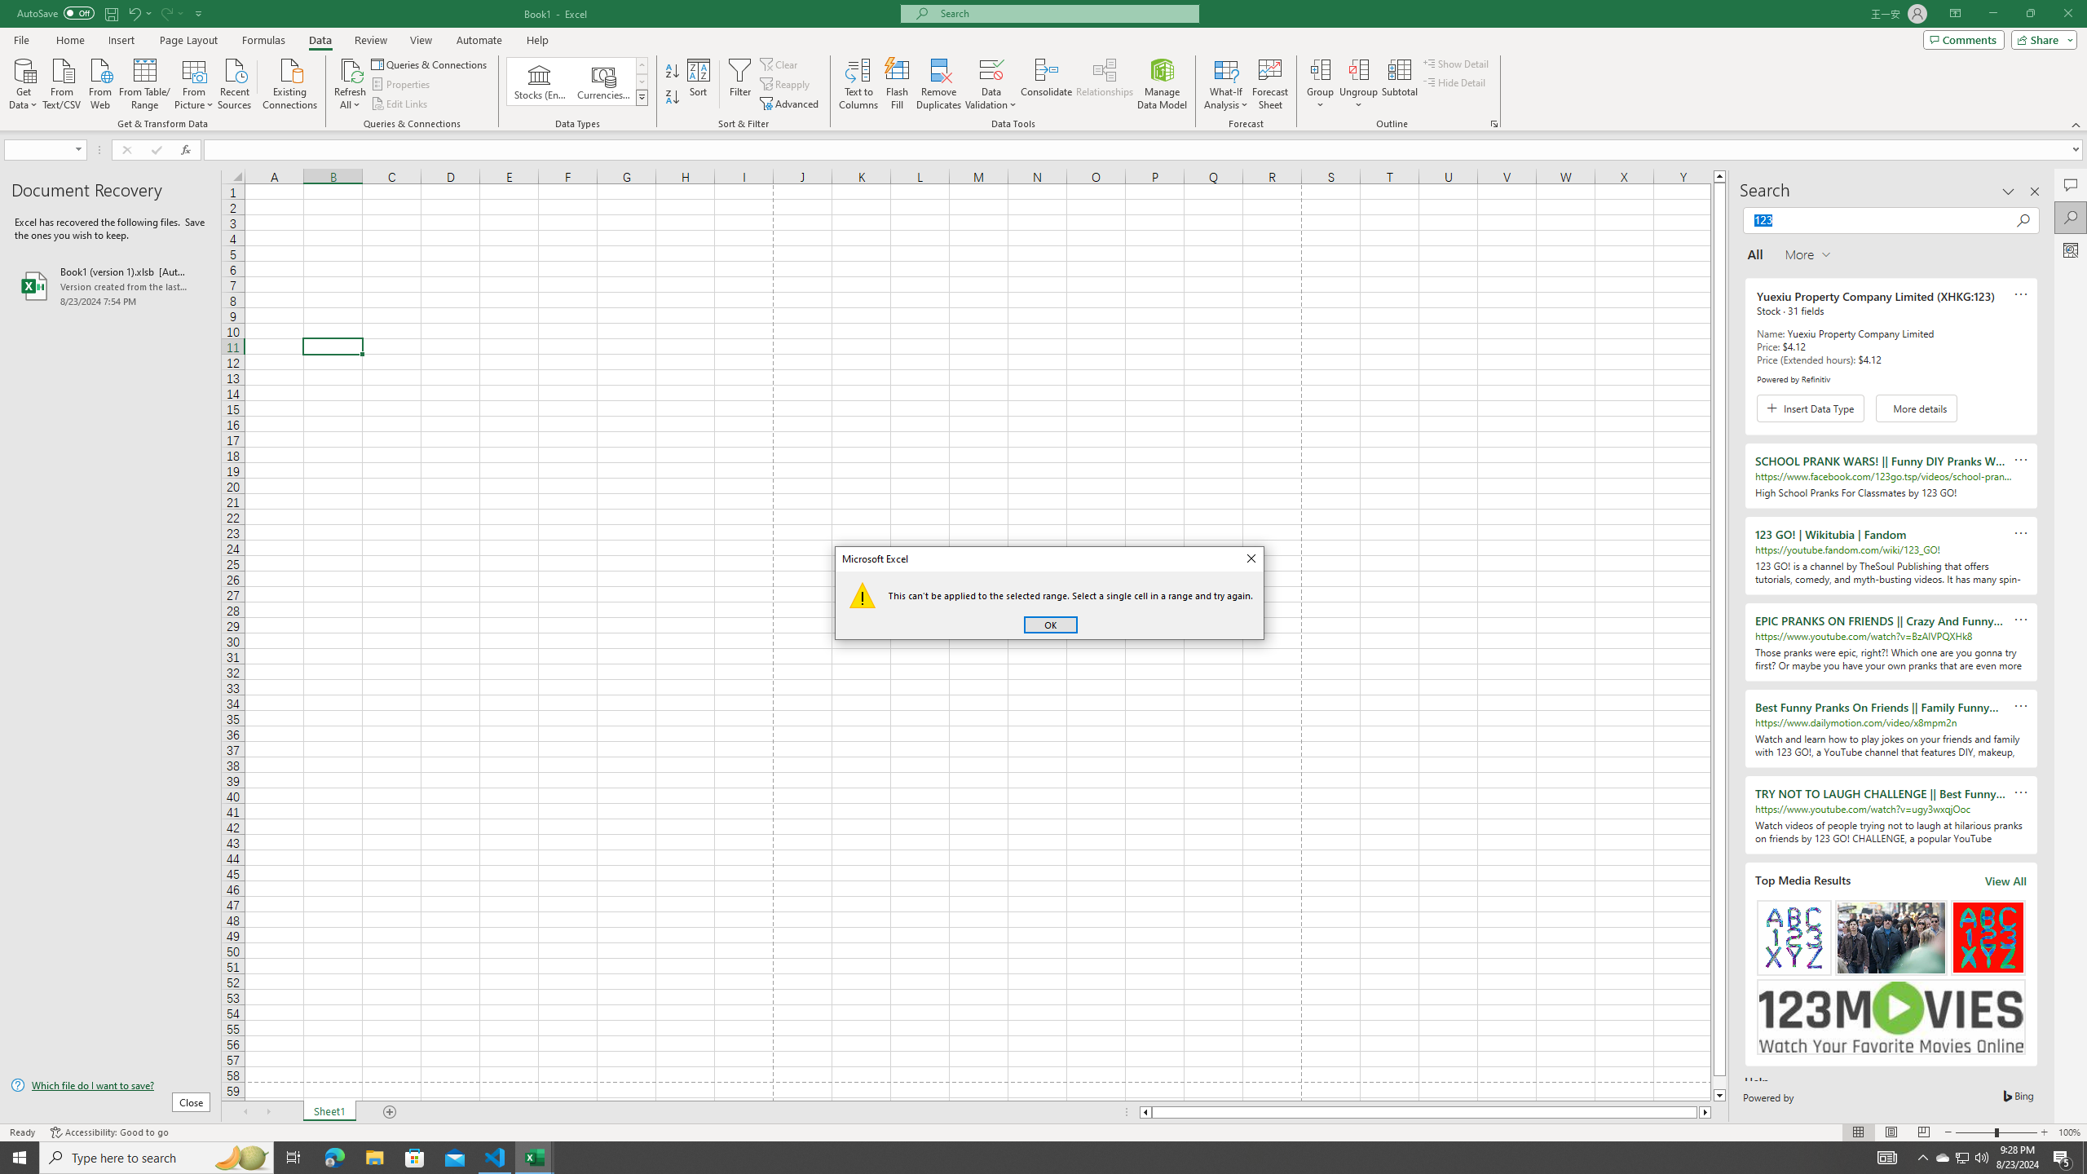 Image resolution: width=2087 pixels, height=1174 pixels. I want to click on Collapse the Ribbon, so click(2076, 124).